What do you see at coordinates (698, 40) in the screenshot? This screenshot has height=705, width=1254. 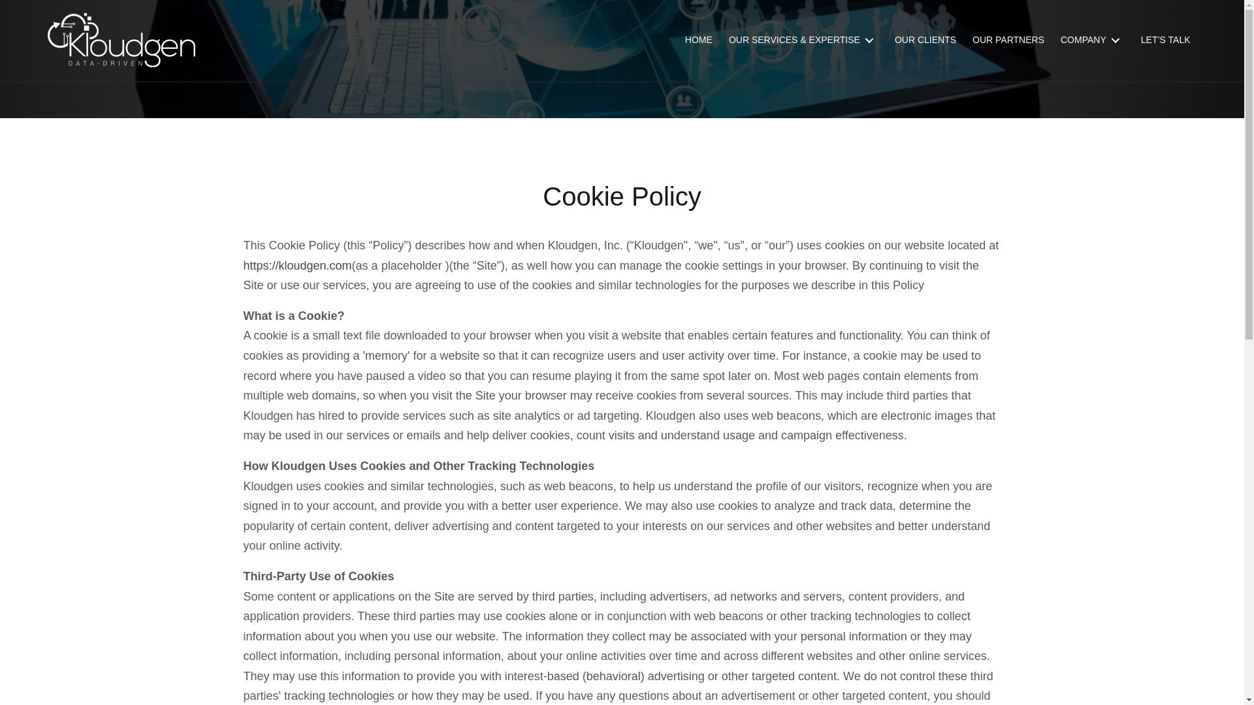 I see `HOME` at bounding box center [698, 40].